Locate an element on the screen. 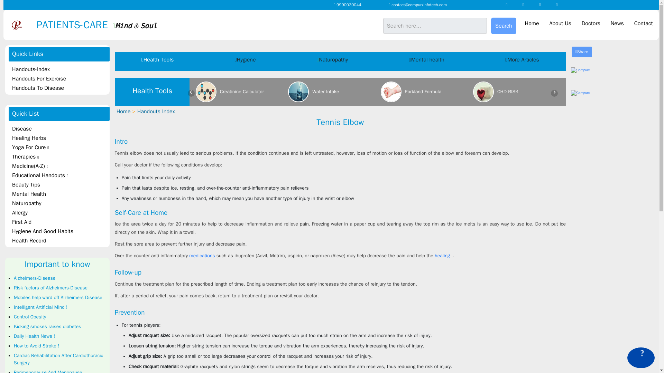 The height and width of the screenshot is (373, 664). About Us is located at coordinates (560, 23).